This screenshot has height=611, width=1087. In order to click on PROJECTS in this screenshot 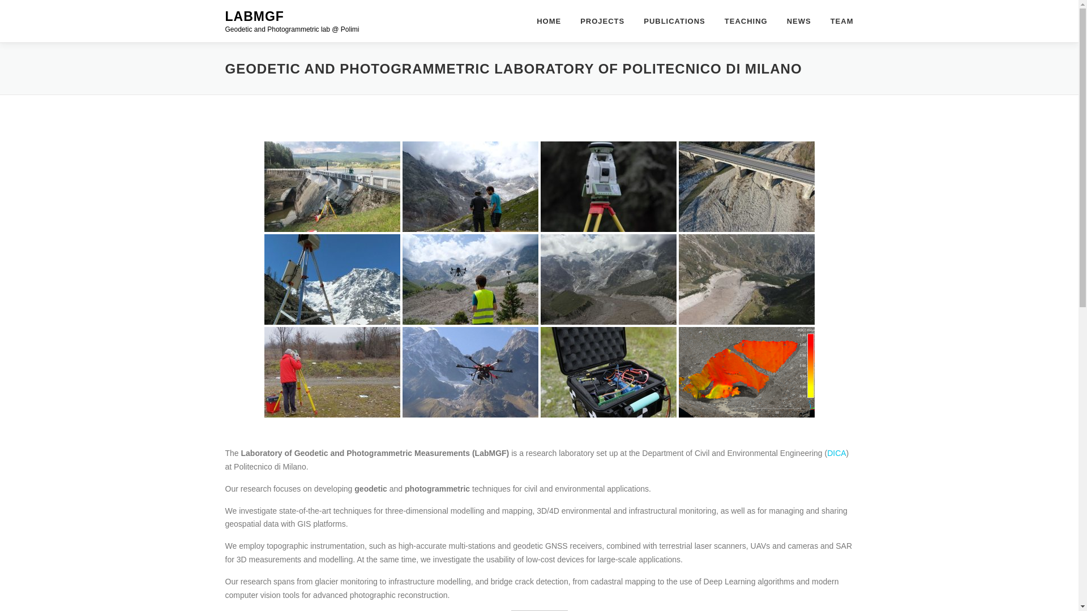, I will do `click(602, 21)`.